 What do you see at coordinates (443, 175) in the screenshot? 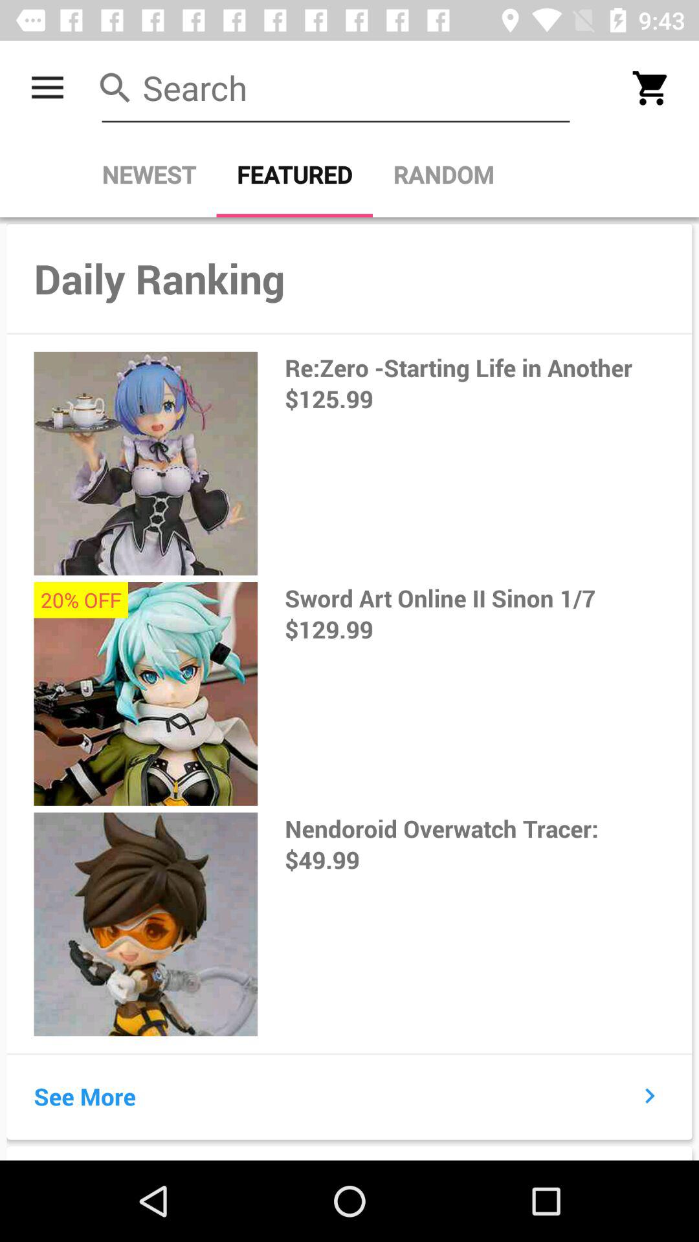
I see `scroll until random` at bounding box center [443, 175].